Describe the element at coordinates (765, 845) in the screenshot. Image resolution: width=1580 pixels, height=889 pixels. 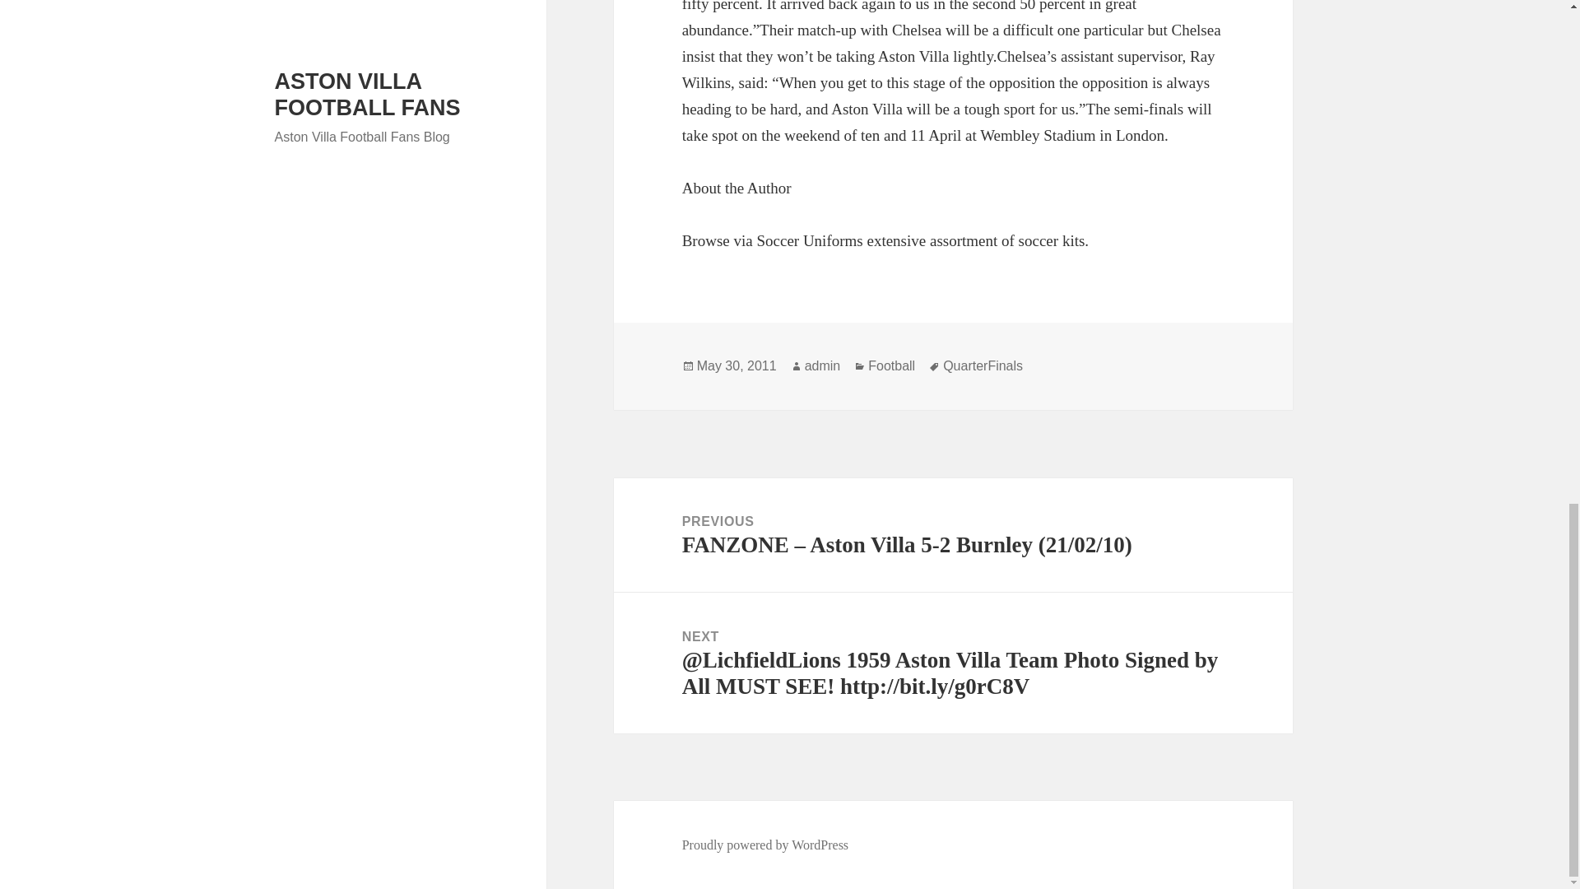
I see `Proudly powered by WordPress` at that location.